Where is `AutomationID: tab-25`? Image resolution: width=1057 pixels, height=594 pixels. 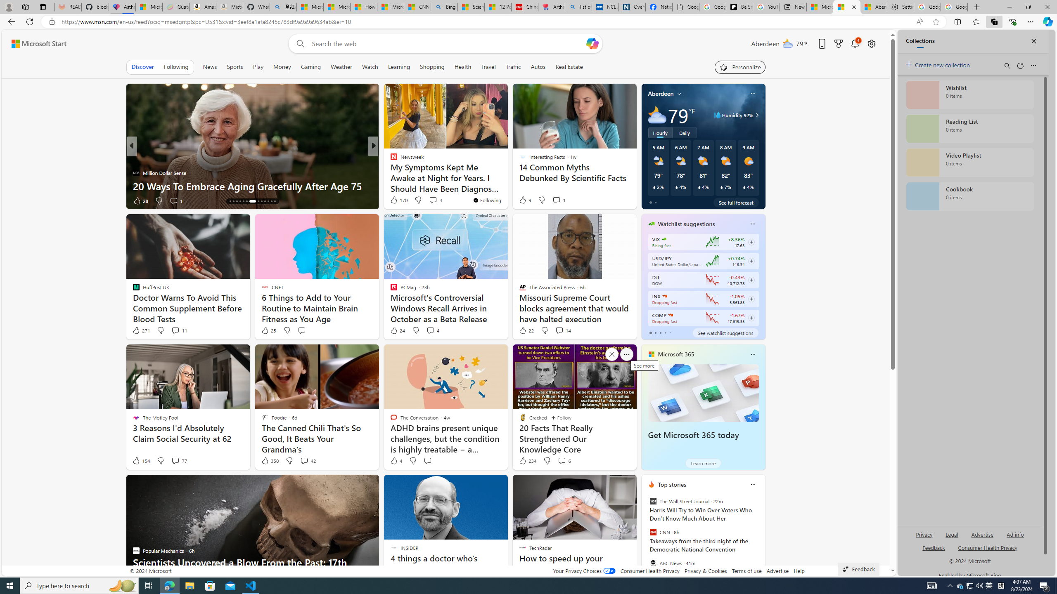
AutomationID: tab-25 is located at coordinates (272, 201).